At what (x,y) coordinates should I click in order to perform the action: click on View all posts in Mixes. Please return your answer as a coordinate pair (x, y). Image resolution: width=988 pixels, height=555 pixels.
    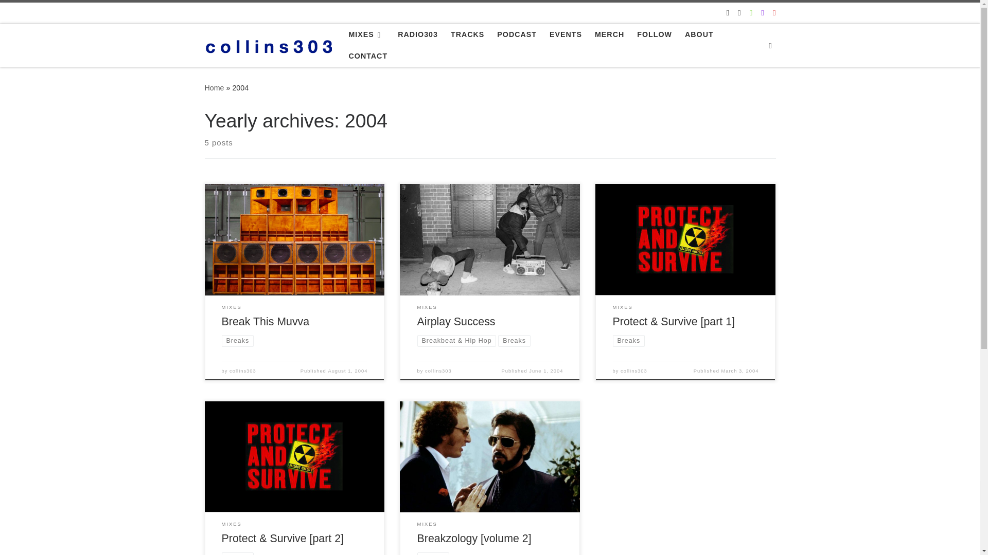
    Looking at the image, I should click on (232, 307).